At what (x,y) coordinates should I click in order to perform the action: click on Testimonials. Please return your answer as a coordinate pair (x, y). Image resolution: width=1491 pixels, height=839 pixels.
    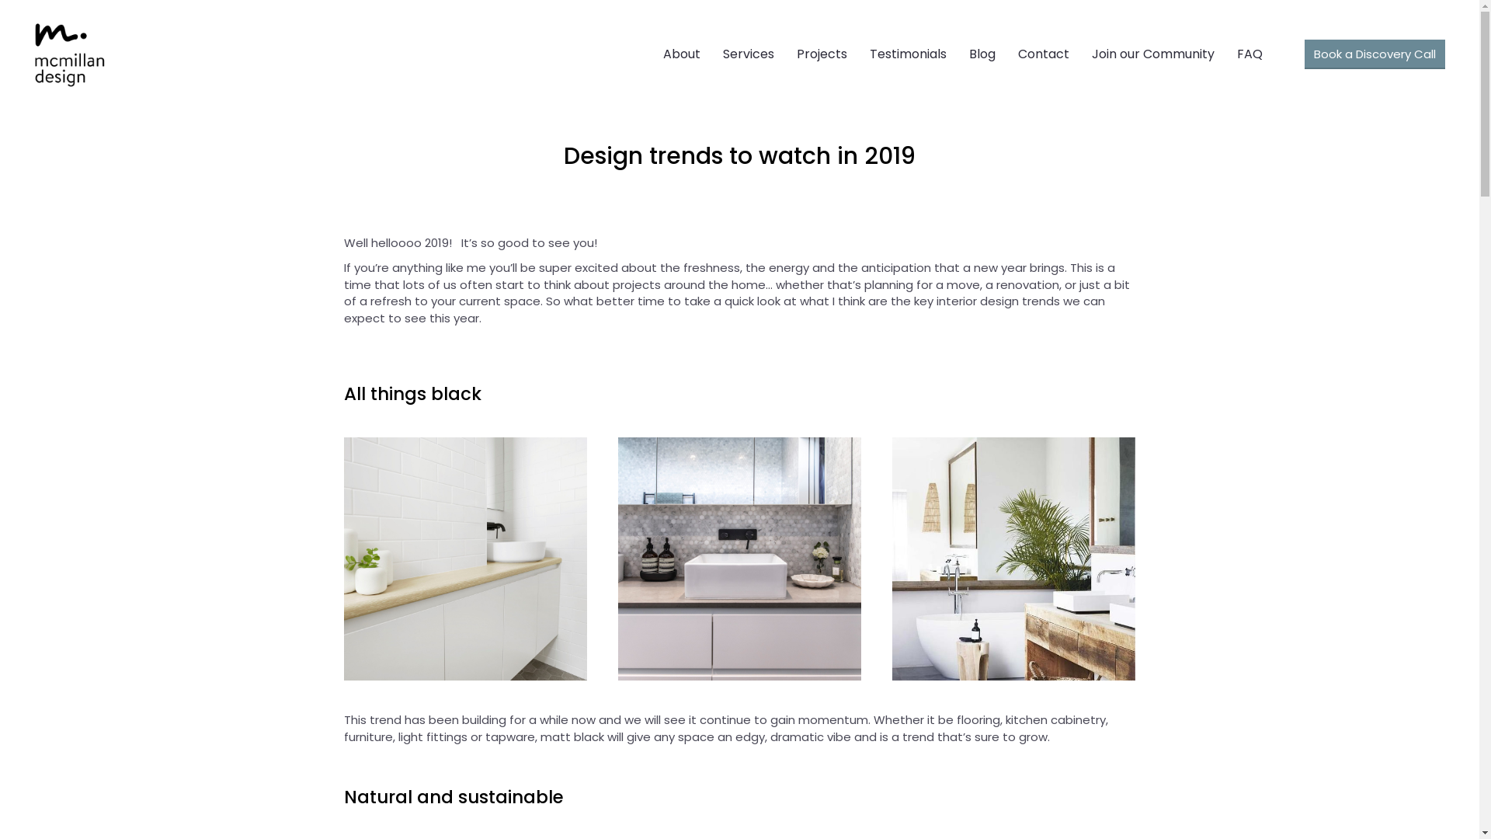
    Looking at the image, I should click on (909, 54).